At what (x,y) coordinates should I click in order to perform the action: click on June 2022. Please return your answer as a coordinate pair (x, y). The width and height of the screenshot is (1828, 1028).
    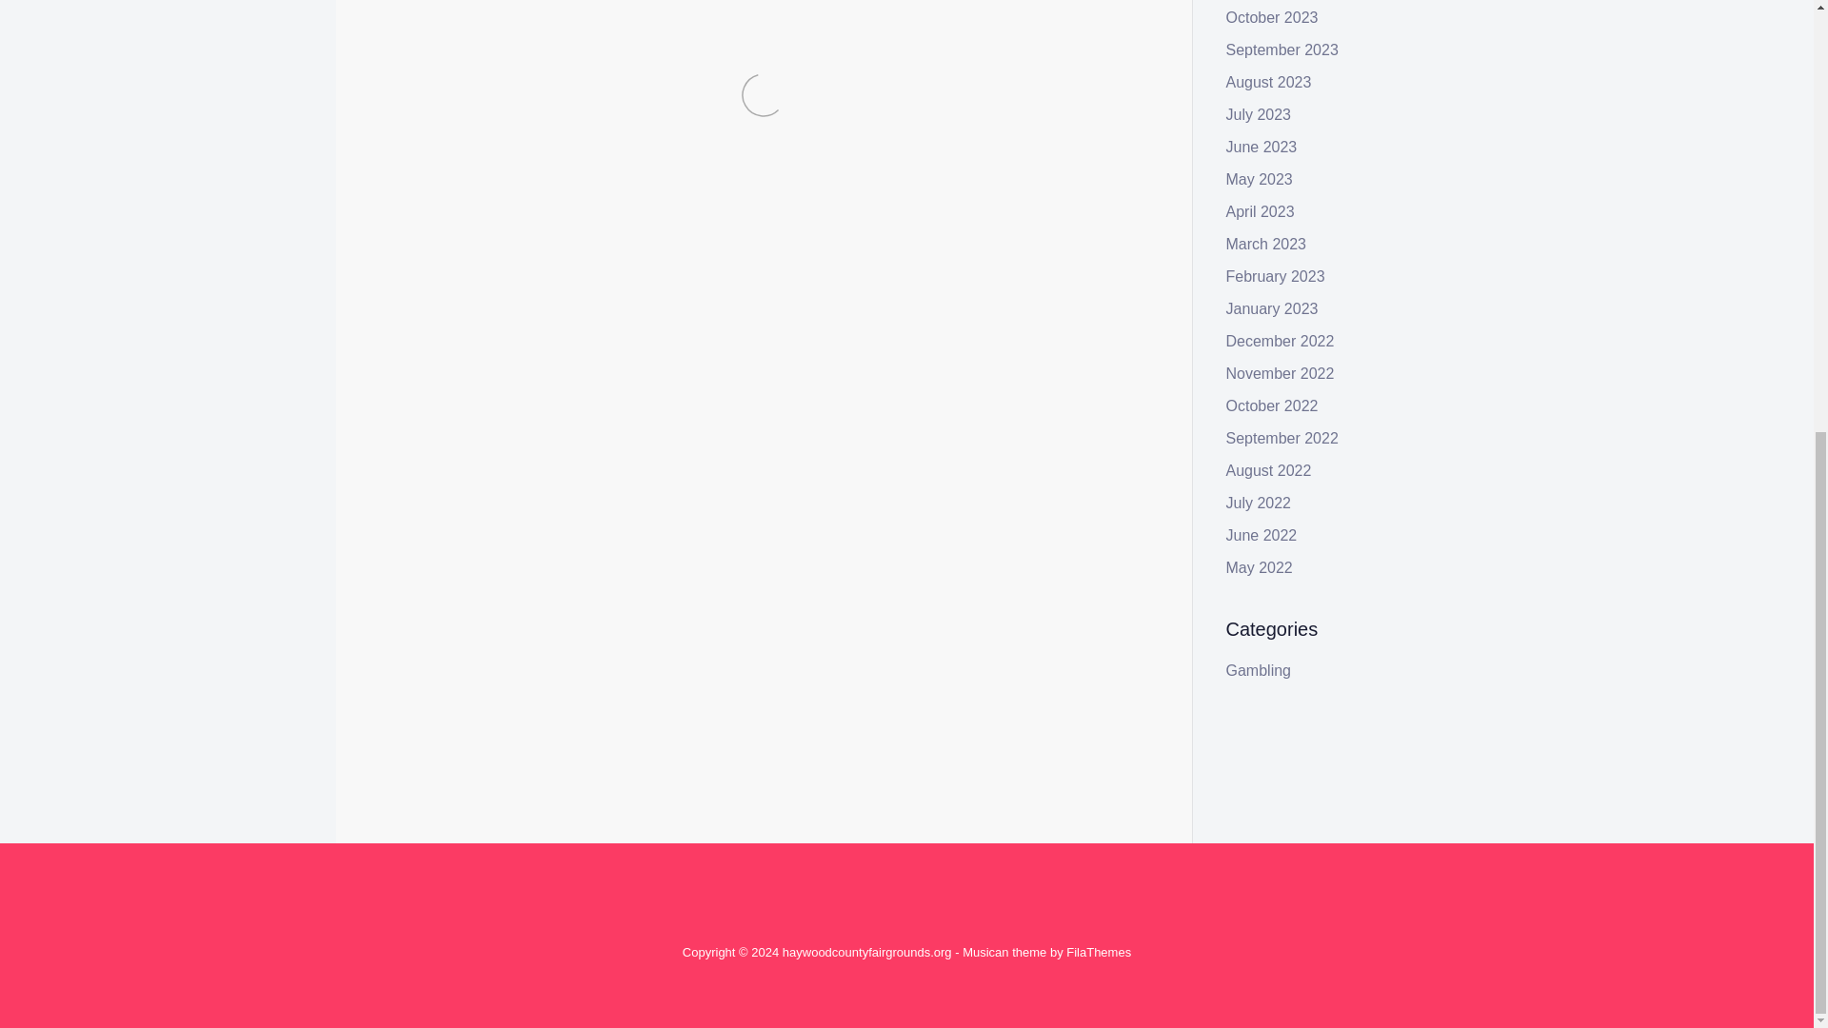
    Looking at the image, I should click on (1262, 535).